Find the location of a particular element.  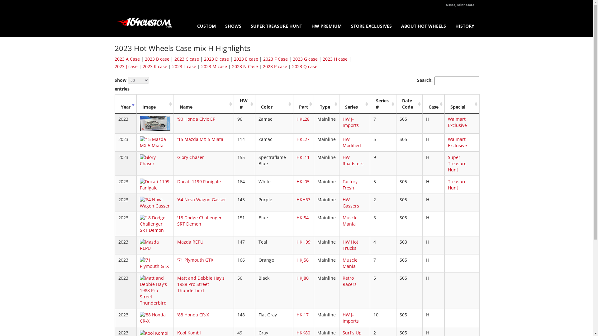

HW Hot Trucks is located at coordinates (350, 245).